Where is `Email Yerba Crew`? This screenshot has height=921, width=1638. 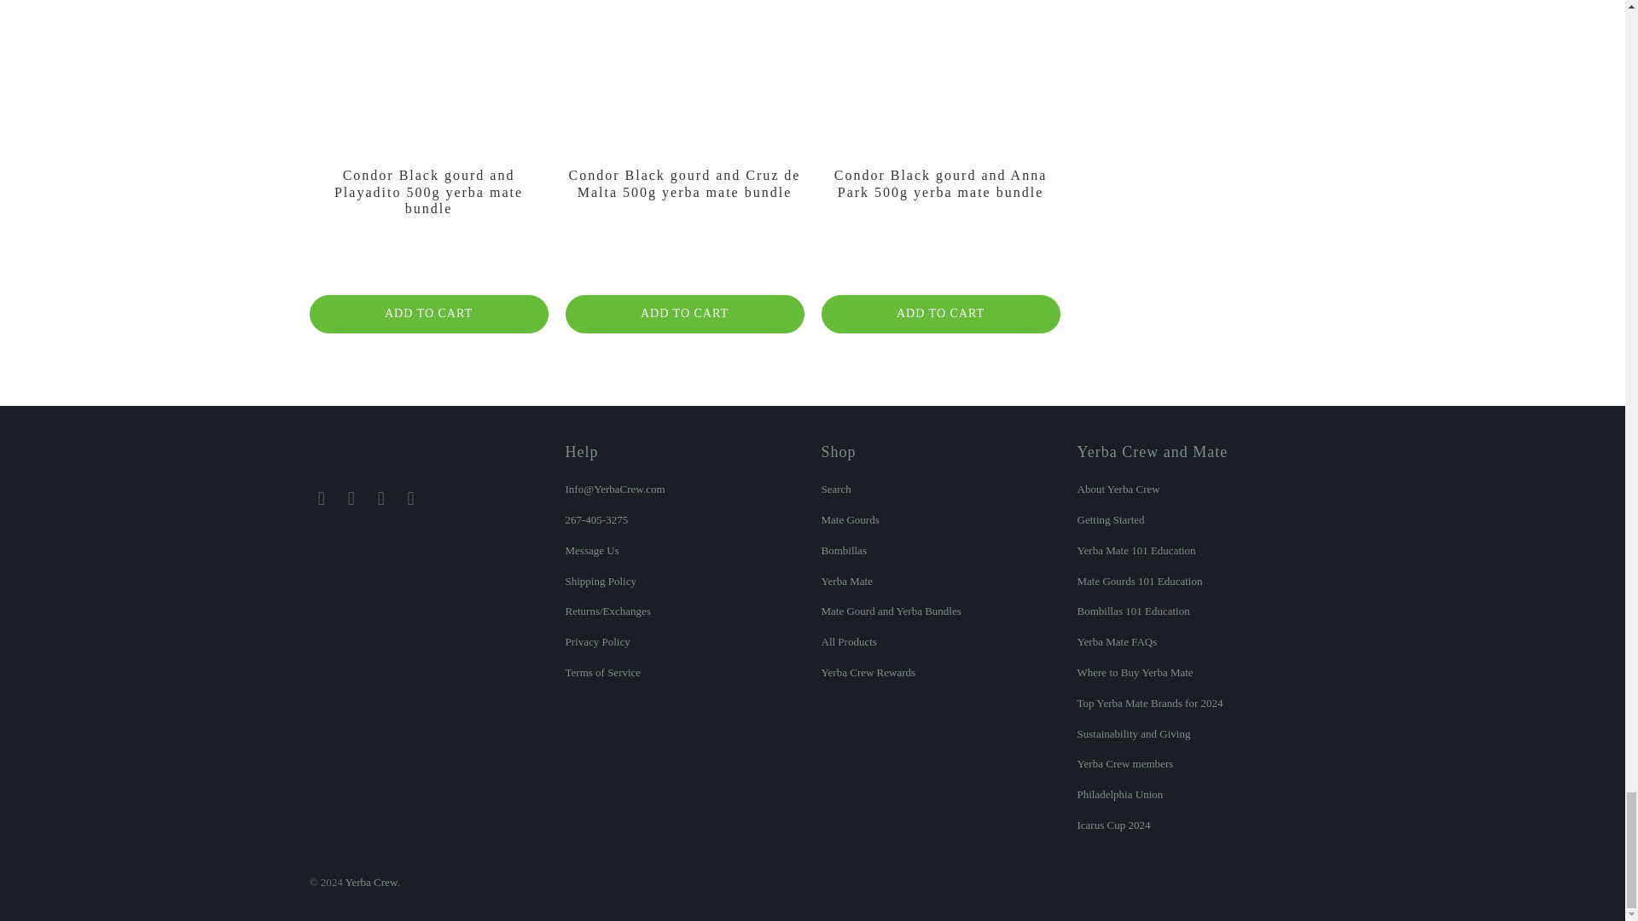 Email Yerba Crew is located at coordinates (321, 499).